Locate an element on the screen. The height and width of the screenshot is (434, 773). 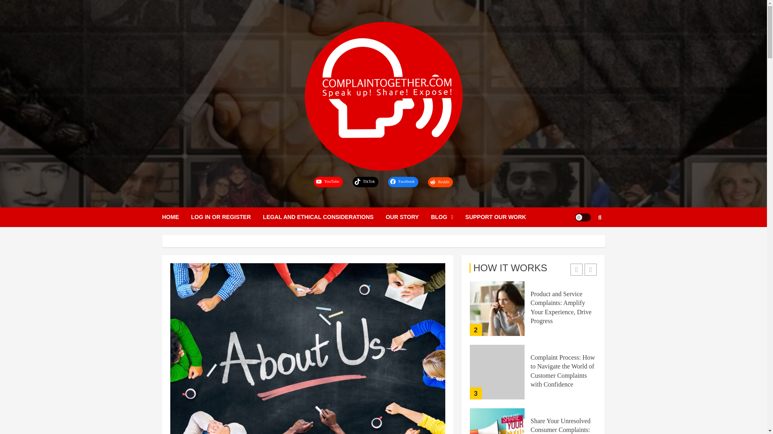
LOG IN OR REGISTER is located at coordinates (227, 217).